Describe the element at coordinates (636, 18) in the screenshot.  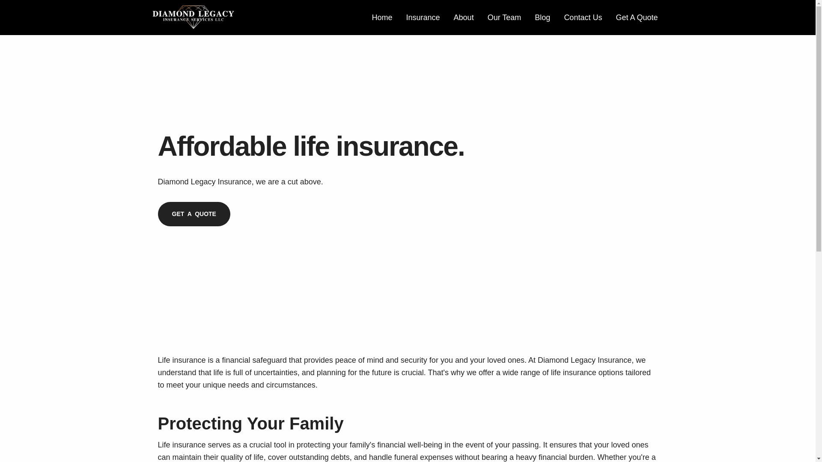
I see `Get A Quote` at that location.